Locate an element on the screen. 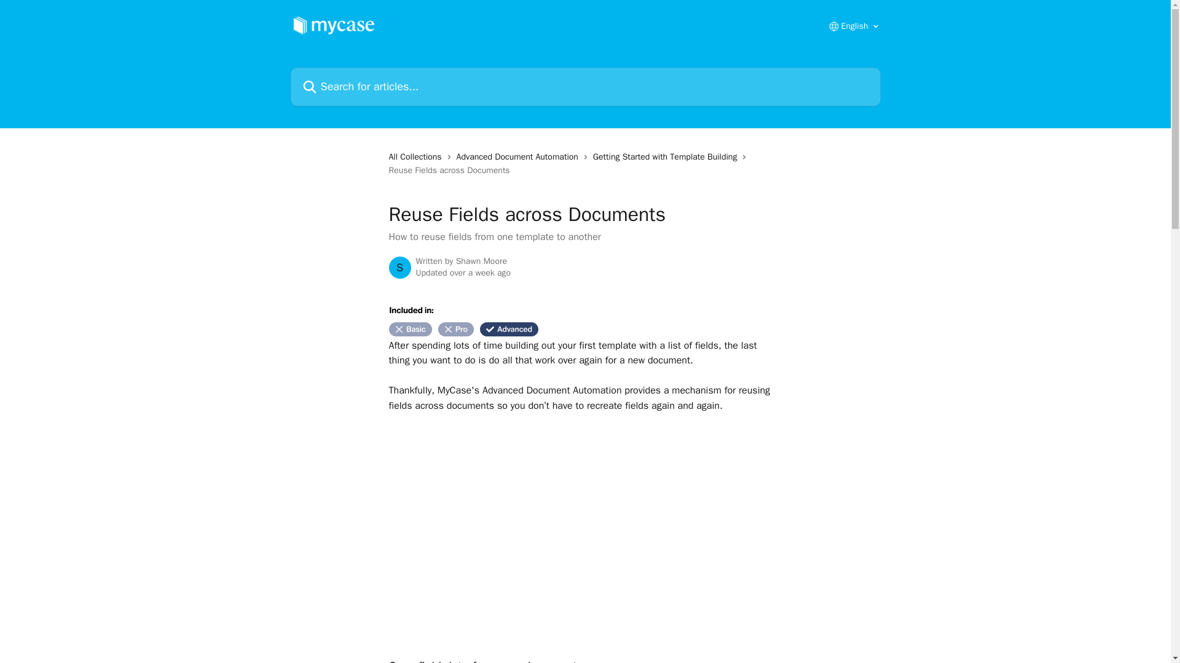 The height and width of the screenshot is (663, 1180). Advanced Document Automation is located at coordinates (520, 157).